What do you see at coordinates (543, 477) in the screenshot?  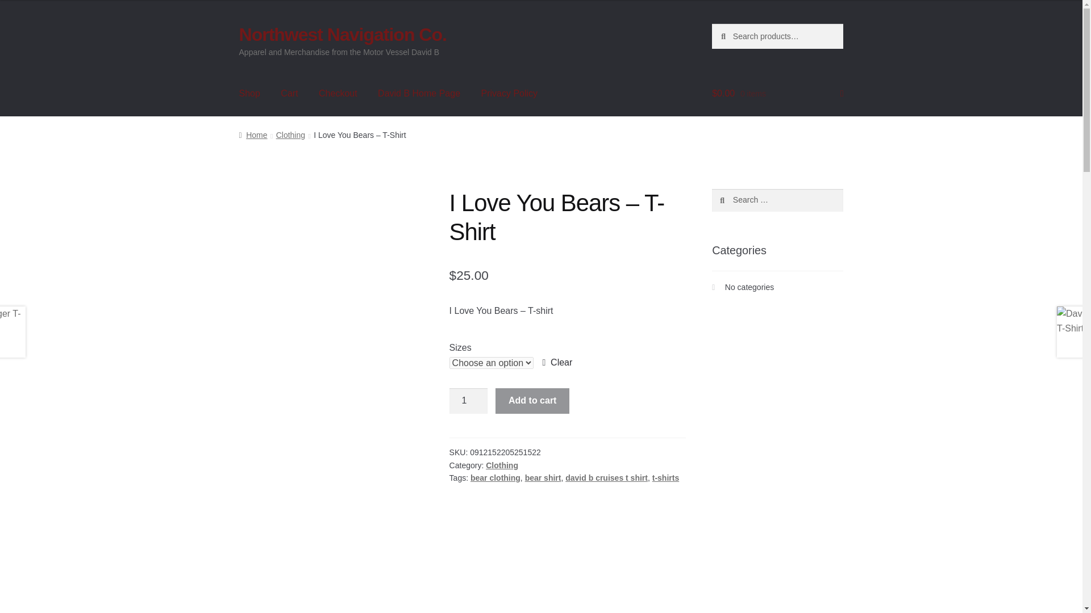 I see `bear shirt` at bounding box center [543, 477].